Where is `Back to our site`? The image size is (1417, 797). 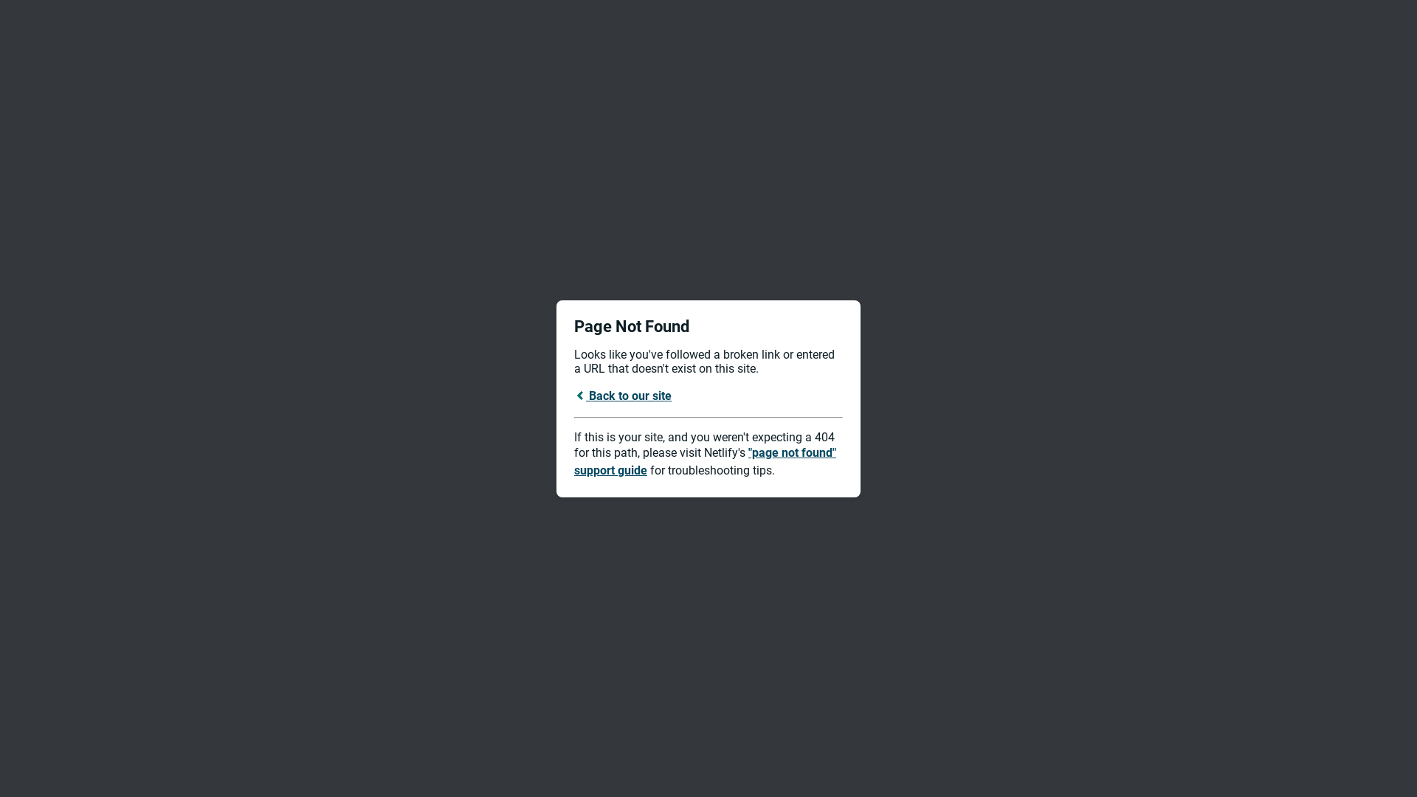 Back to our site is located at coordinates (623, 396).